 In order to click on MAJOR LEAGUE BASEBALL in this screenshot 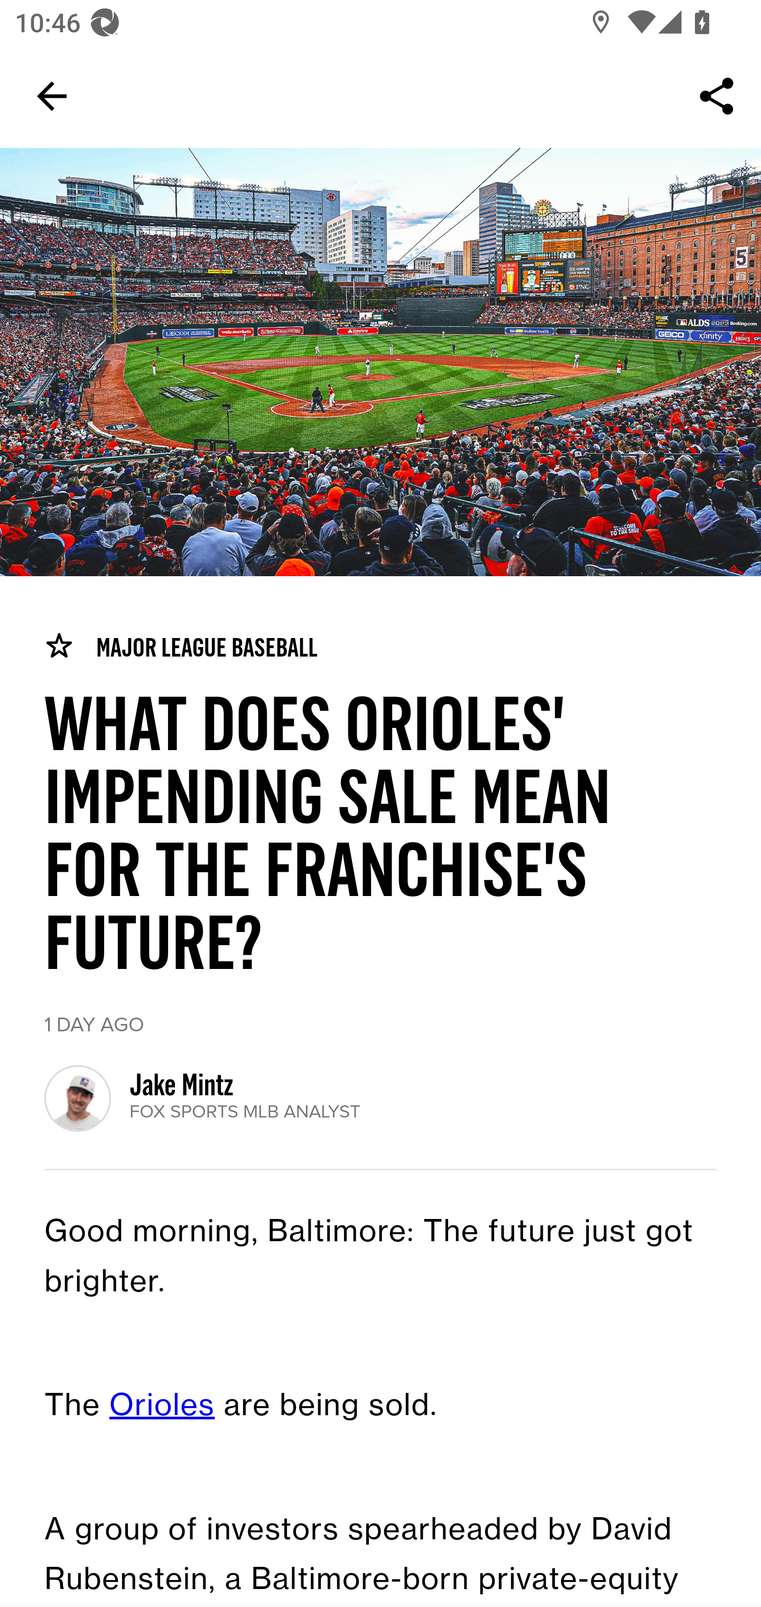, I will do `click(181, 647)`.